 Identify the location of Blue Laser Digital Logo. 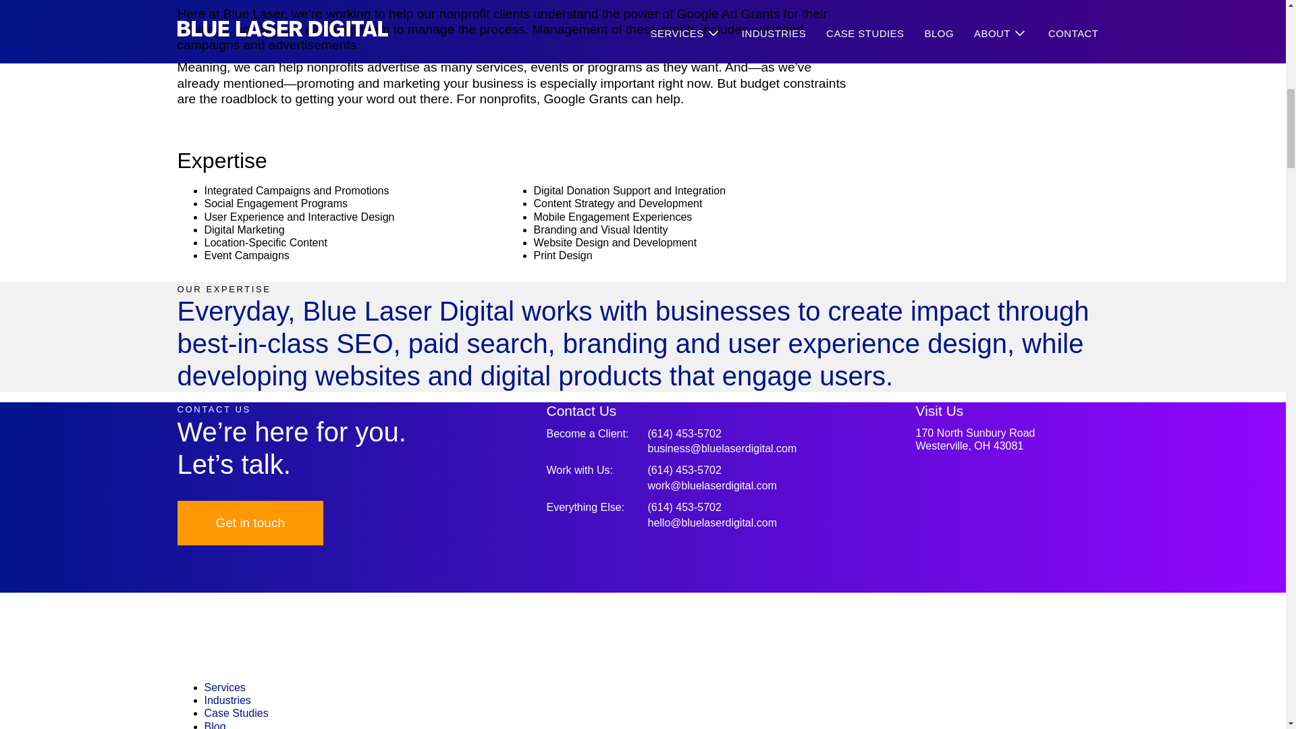
(227, 701).